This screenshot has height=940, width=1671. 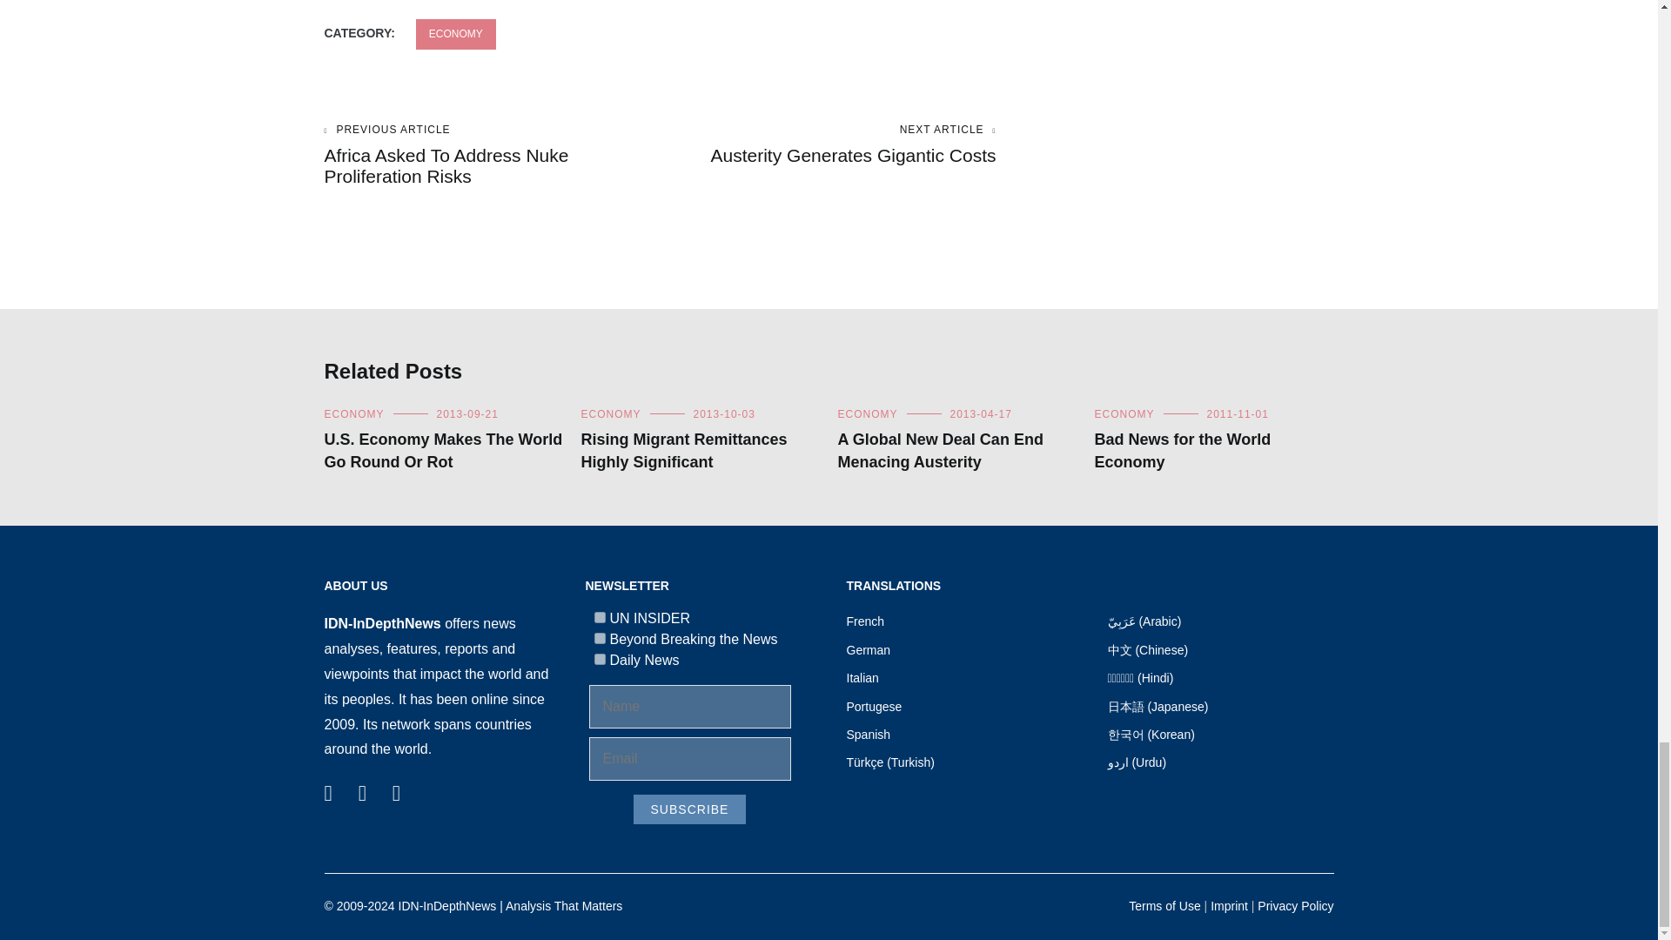 I want to click on 7, so click(x=599, y=618).